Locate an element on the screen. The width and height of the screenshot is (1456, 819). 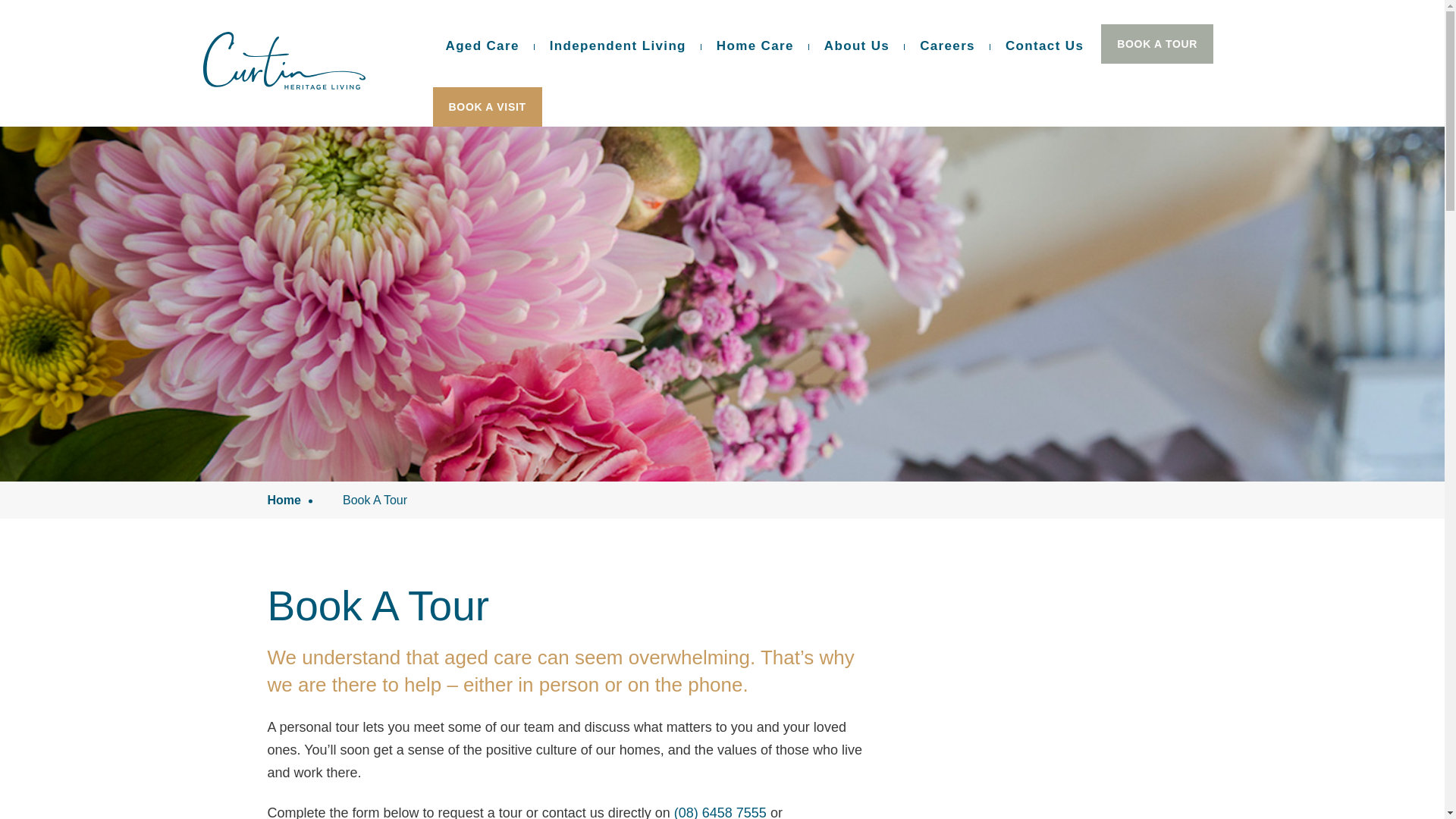
Aged Care is located at coordinates (482, 45).